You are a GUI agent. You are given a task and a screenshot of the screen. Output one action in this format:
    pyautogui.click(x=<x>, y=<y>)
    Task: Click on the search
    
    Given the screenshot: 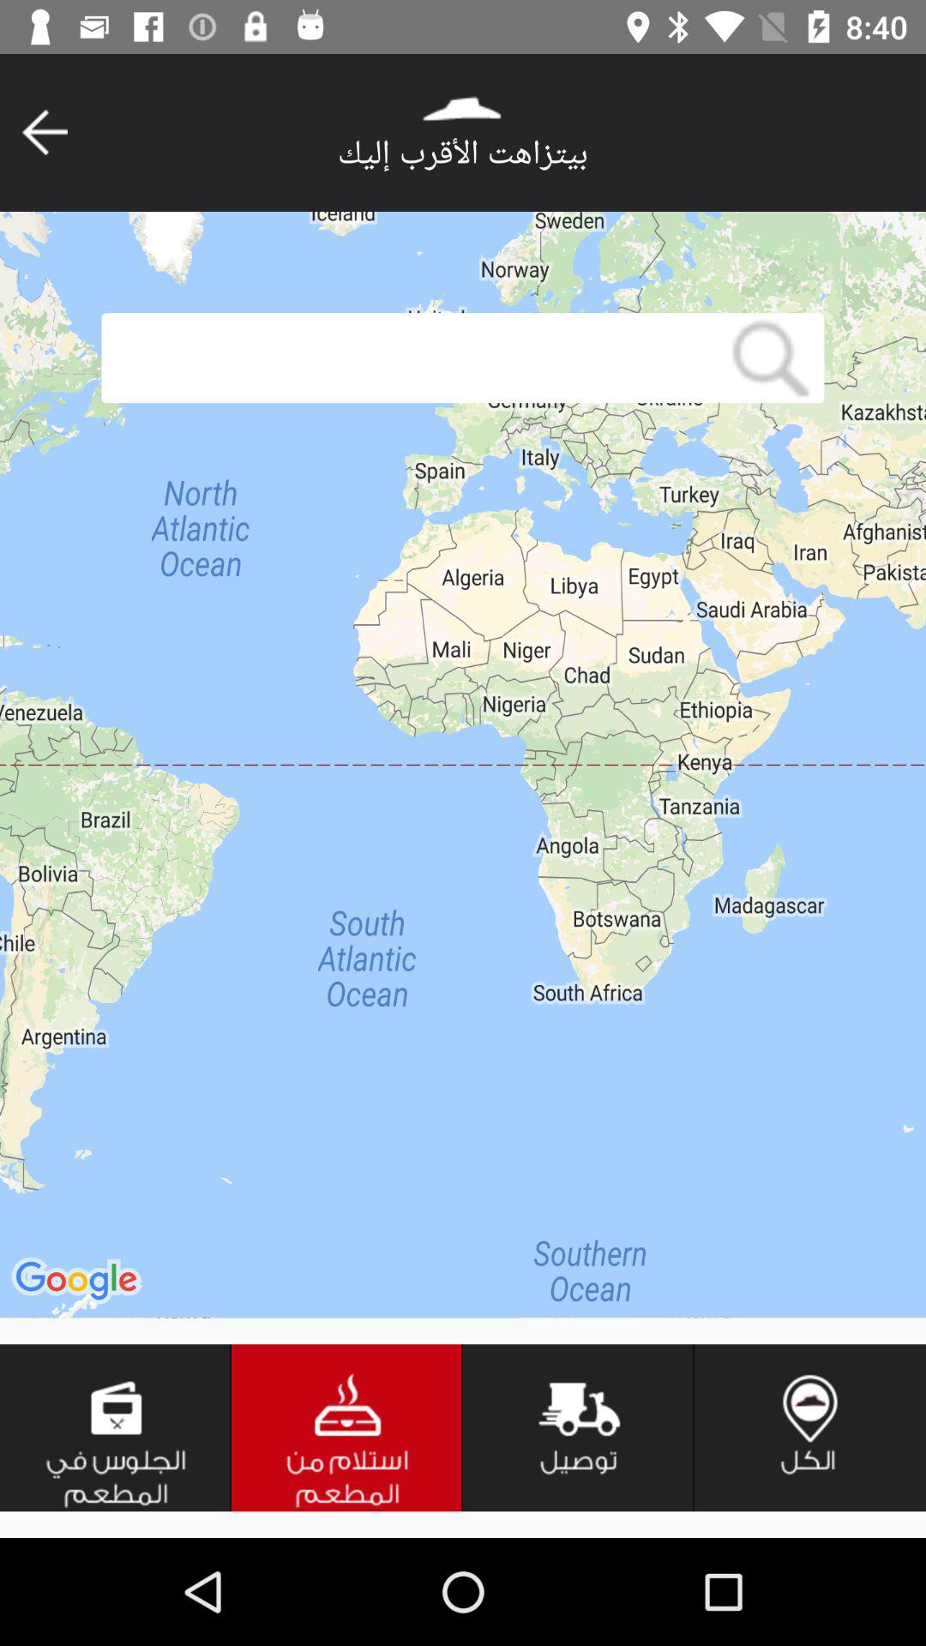 What is the action you would take?
    pyautogui.click(x=771, y=358)
    